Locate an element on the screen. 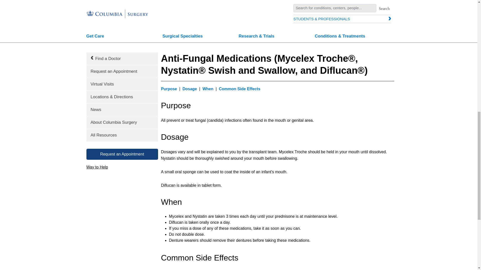 The height and width of the screenshot is (270, 481). Search is located at coordinates (384, 8).